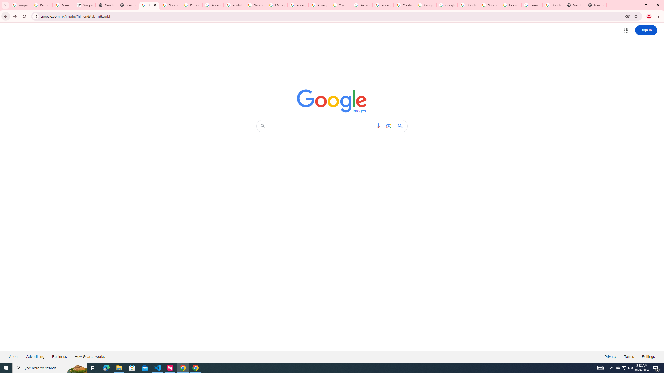 This screenshot has height=373, width=664. I want to click on New Tab, so click(575, 5).